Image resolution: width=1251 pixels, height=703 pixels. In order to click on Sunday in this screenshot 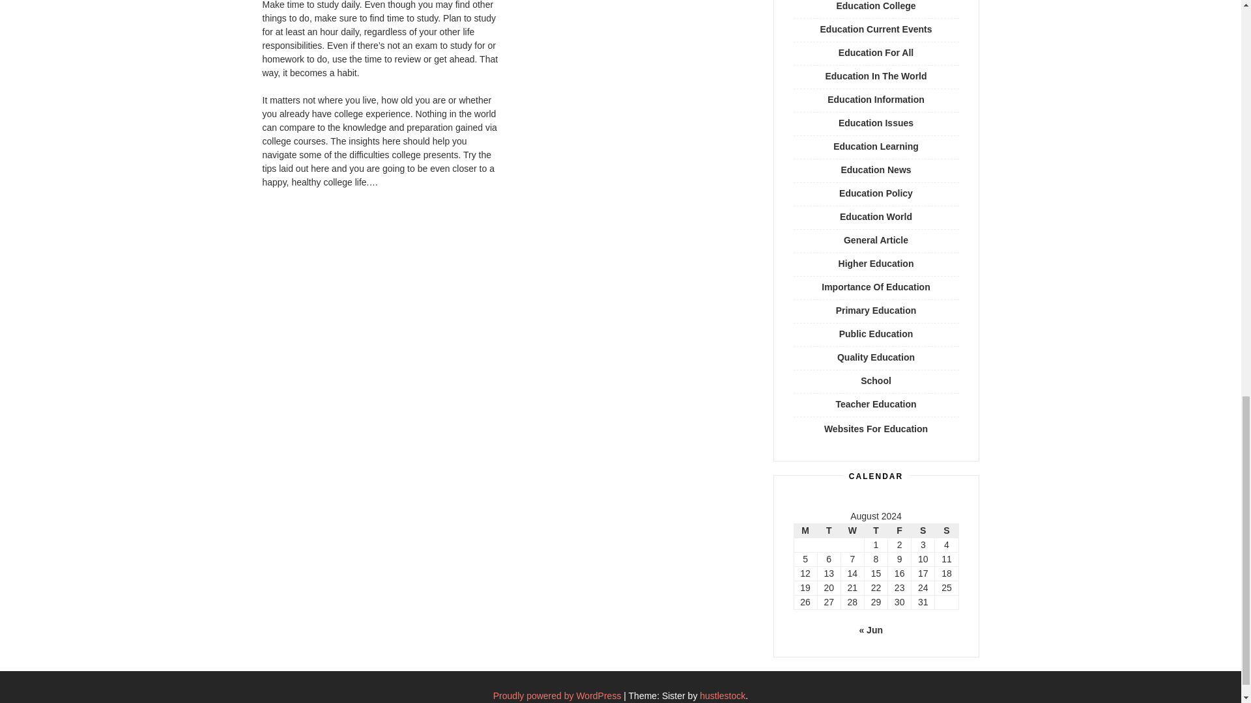, I will do `click(946, 531)`.